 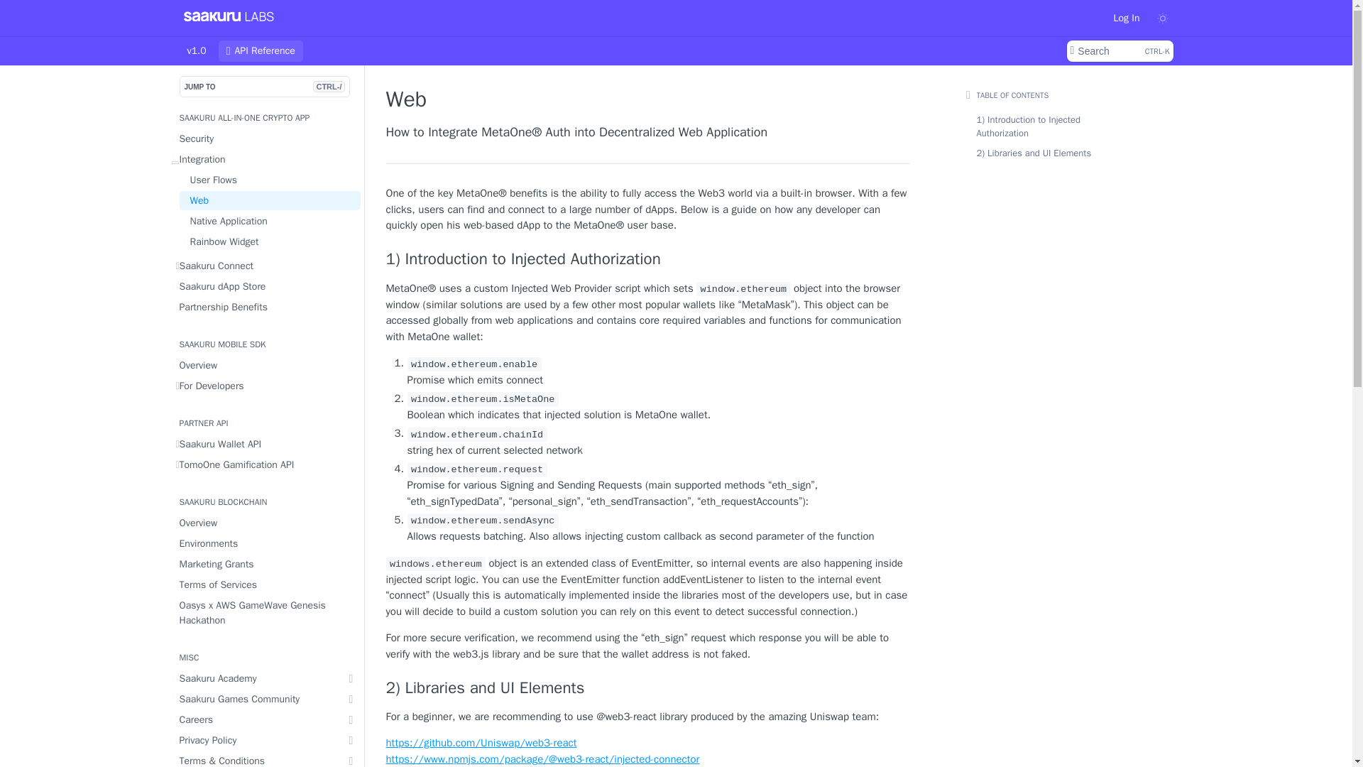 What do you see at coordinates (265, 285) in the screenshot?
I see `Saakuru dApp Store` at bounding box center [265, 285].